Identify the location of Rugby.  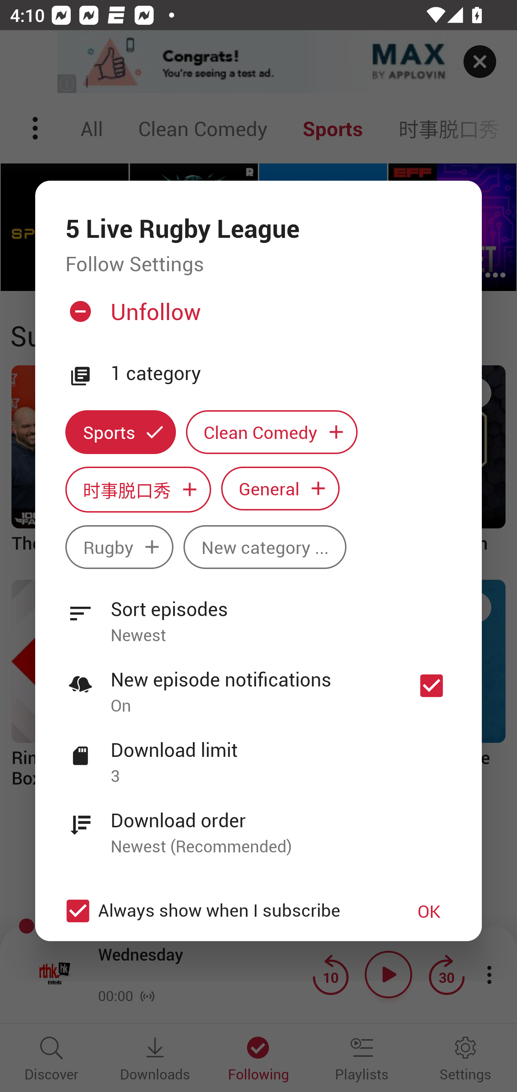
(119, 547).